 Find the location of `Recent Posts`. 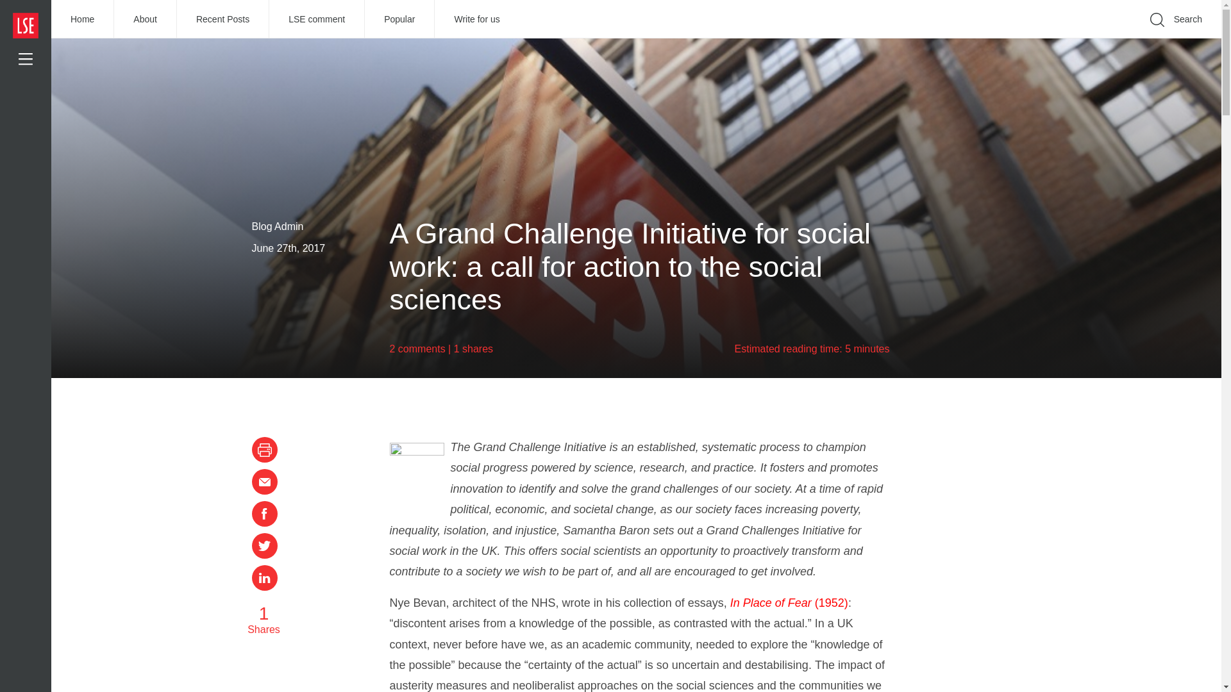

Recent Posts is located at coordinates (223, 19).